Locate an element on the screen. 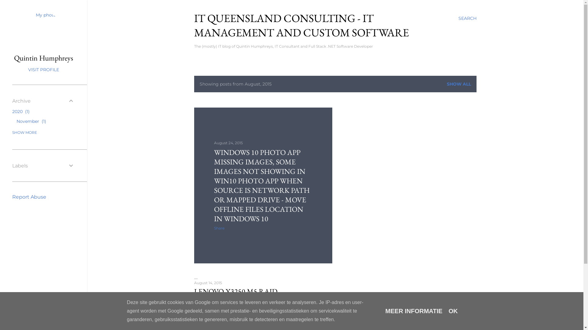 This screenshot has width=588, height=330. November 1 is located at coordinates (31, 121).